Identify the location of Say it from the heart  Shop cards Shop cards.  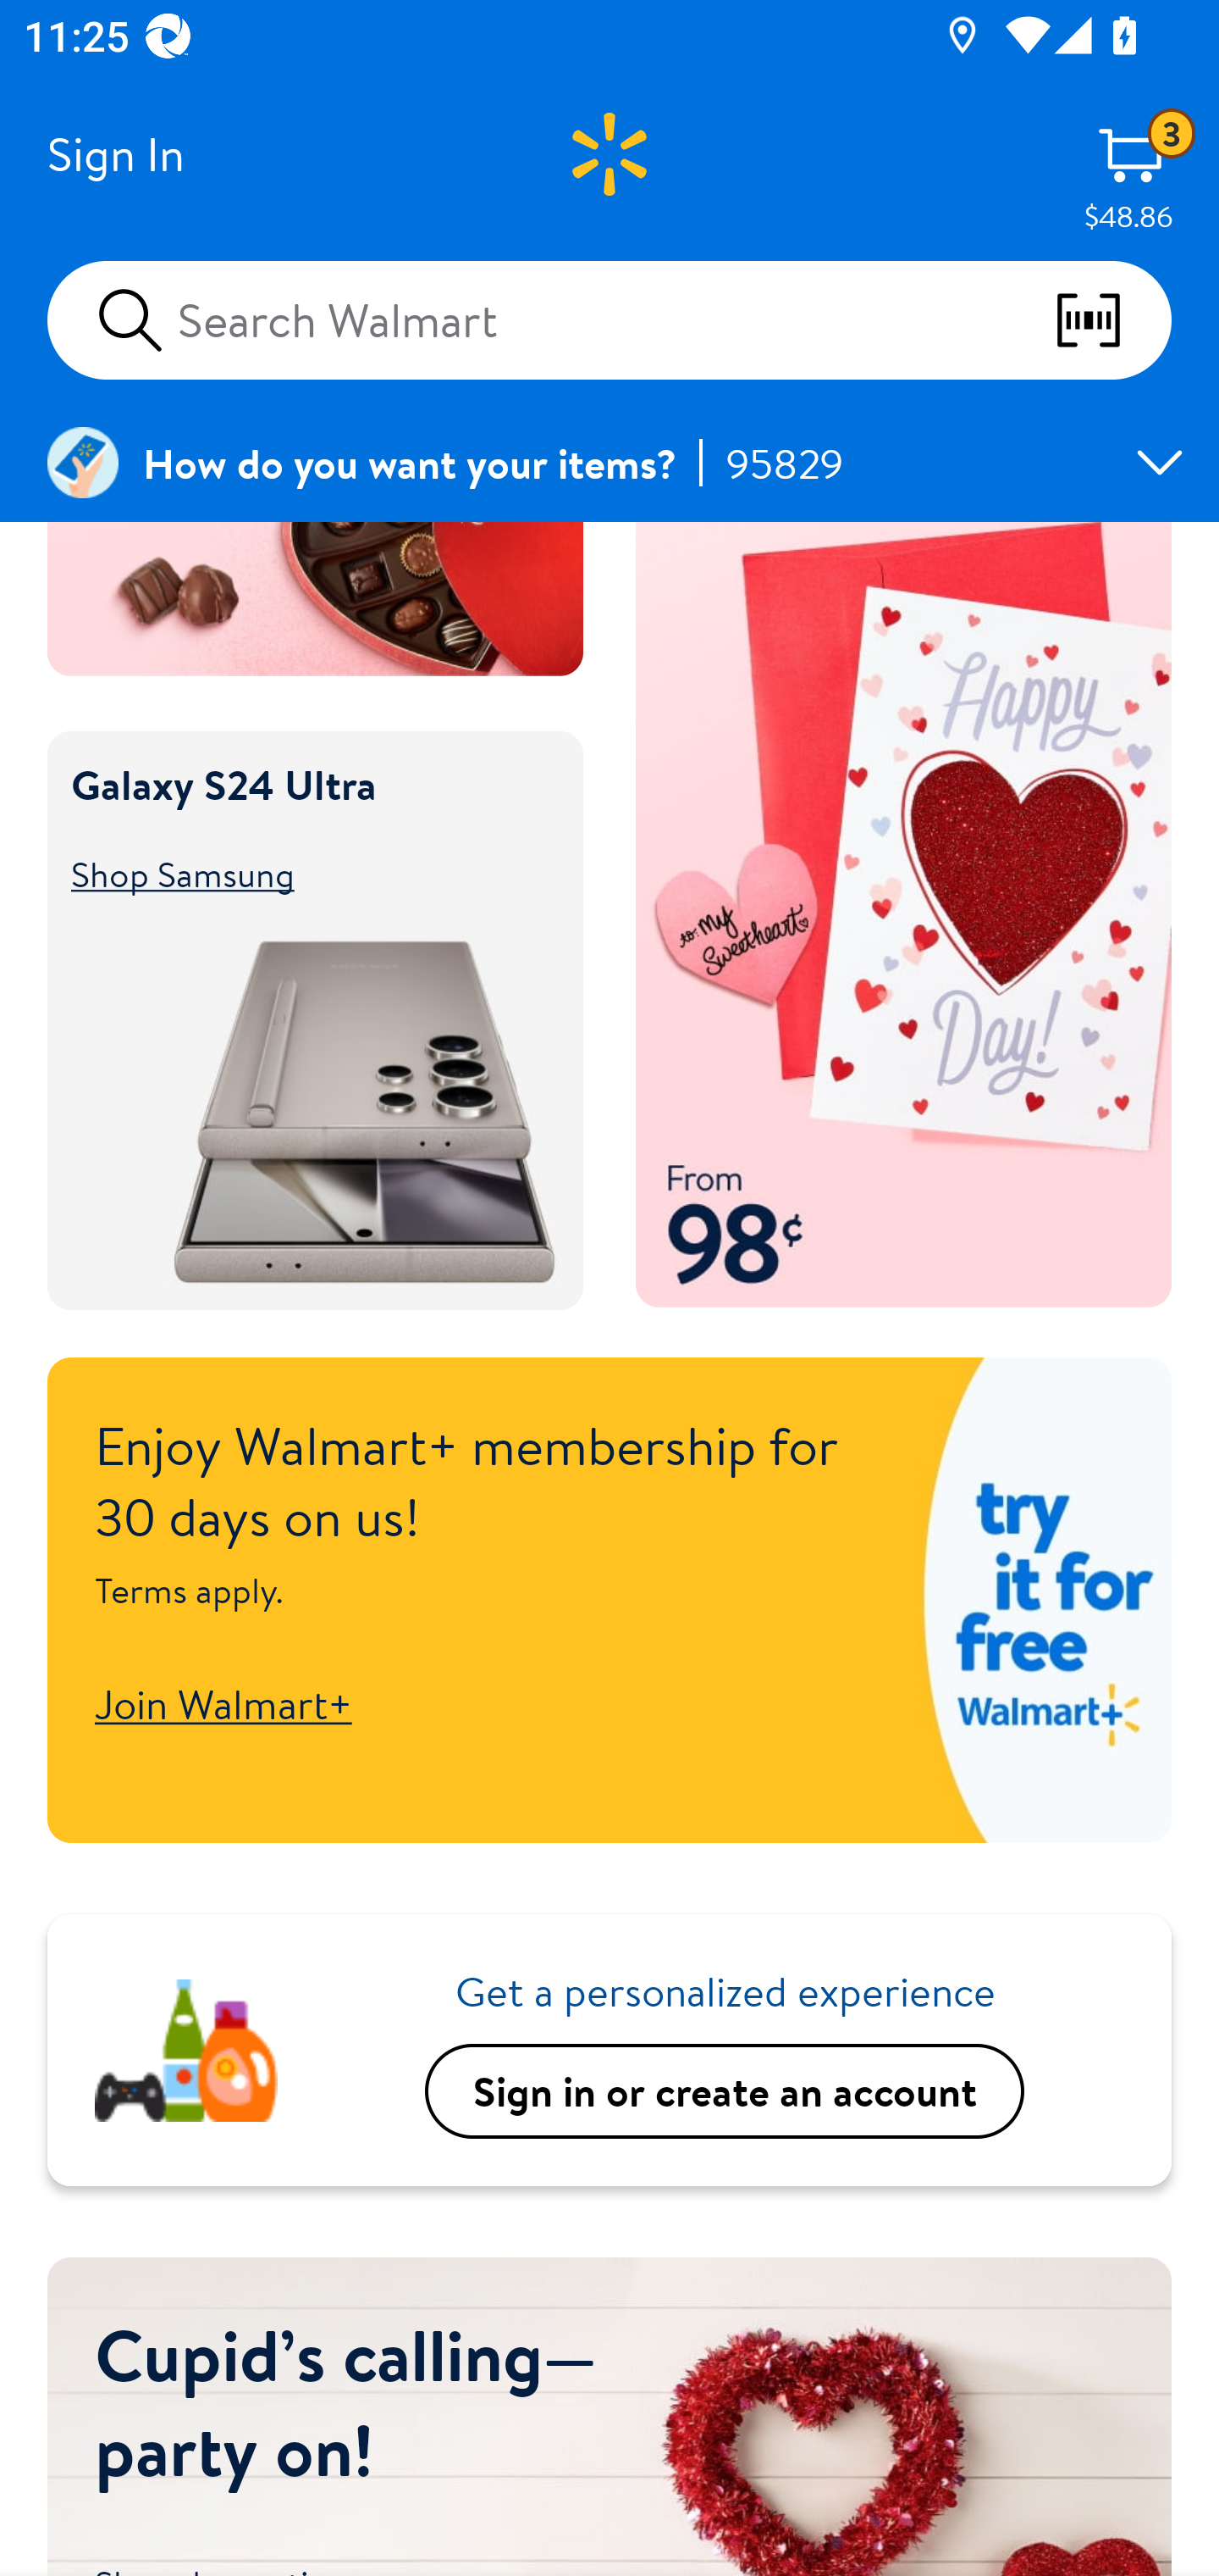
(903, 915).